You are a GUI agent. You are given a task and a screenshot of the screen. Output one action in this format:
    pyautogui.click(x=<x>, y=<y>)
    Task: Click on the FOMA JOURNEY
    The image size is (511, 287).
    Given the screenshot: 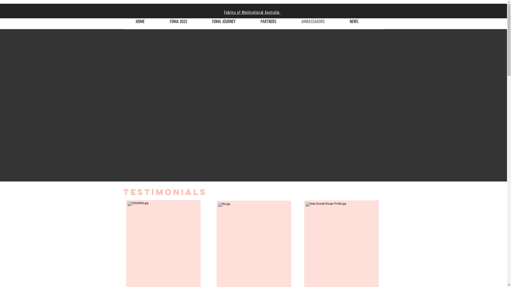 What is the action you would take?
    pyautogui.click(x=224, y=22)
    